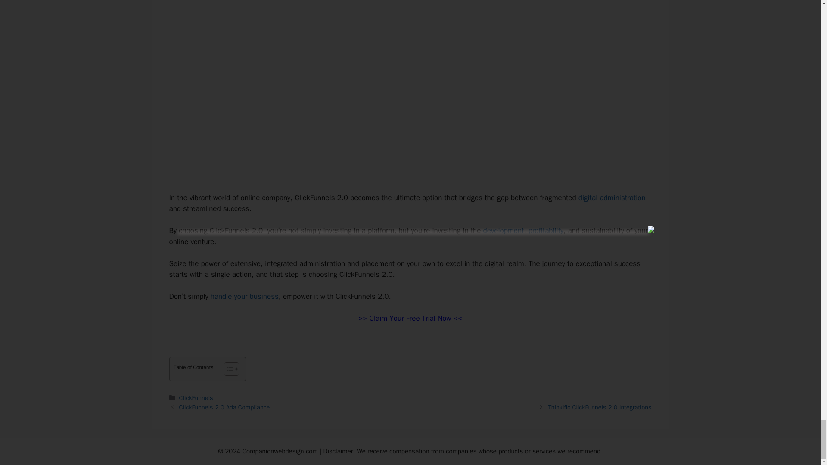  What do you see at coordinates (612, 198) in the screenshot?
I see `digital administration` at bounding box center [612, 198].